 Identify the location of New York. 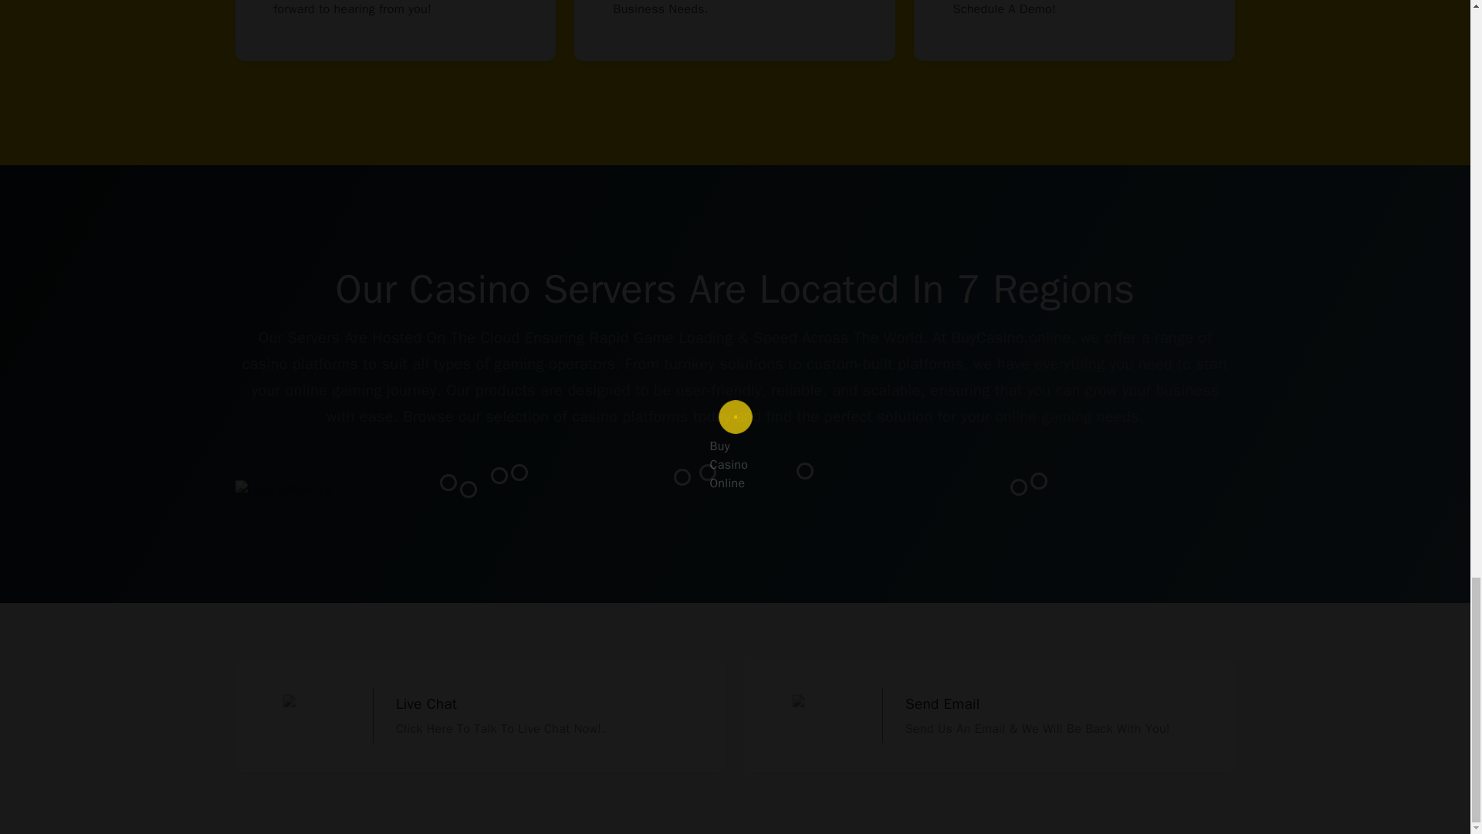
(499, 476).